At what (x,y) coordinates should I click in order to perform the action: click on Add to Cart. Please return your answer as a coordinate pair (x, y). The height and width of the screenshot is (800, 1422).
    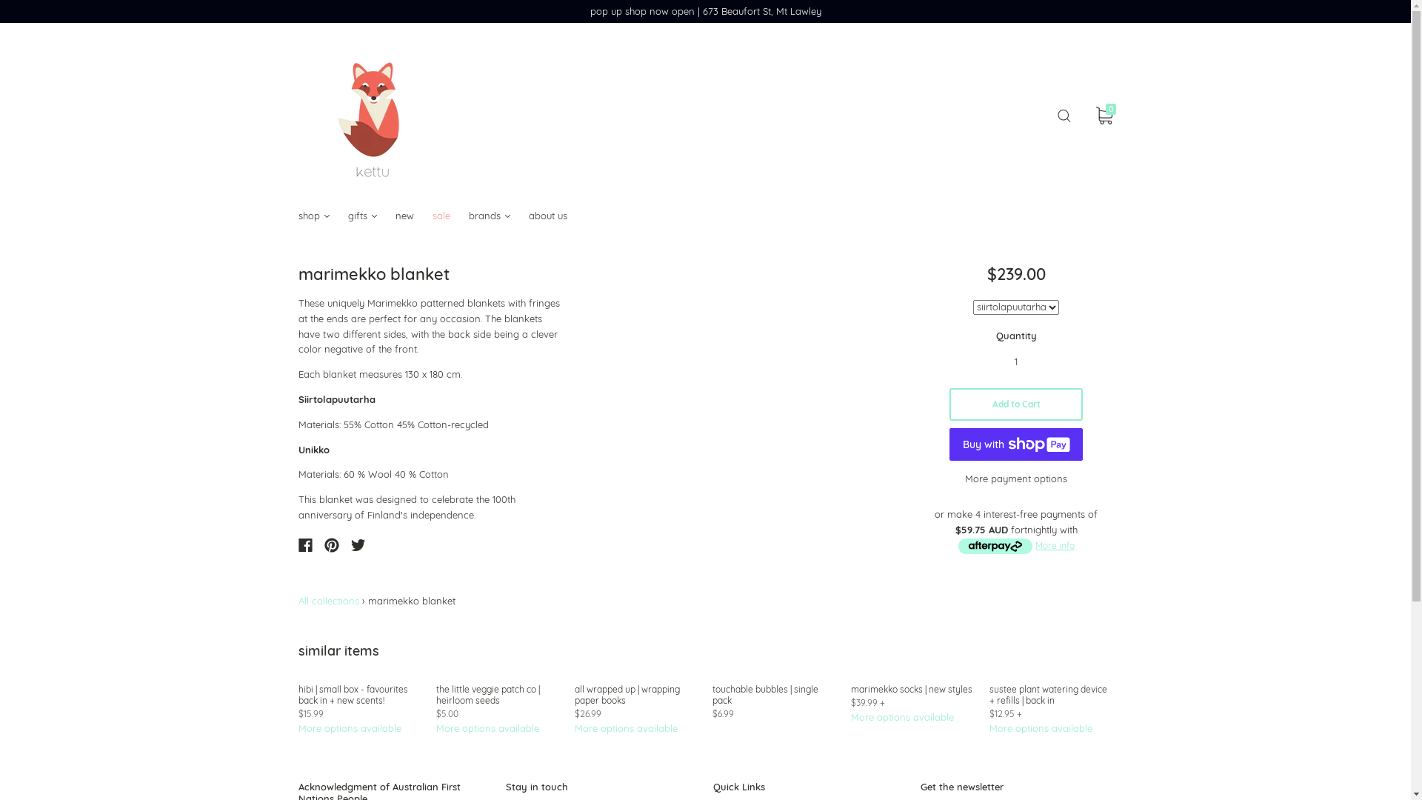
    Looking at the image, I should click on (1016, 404).